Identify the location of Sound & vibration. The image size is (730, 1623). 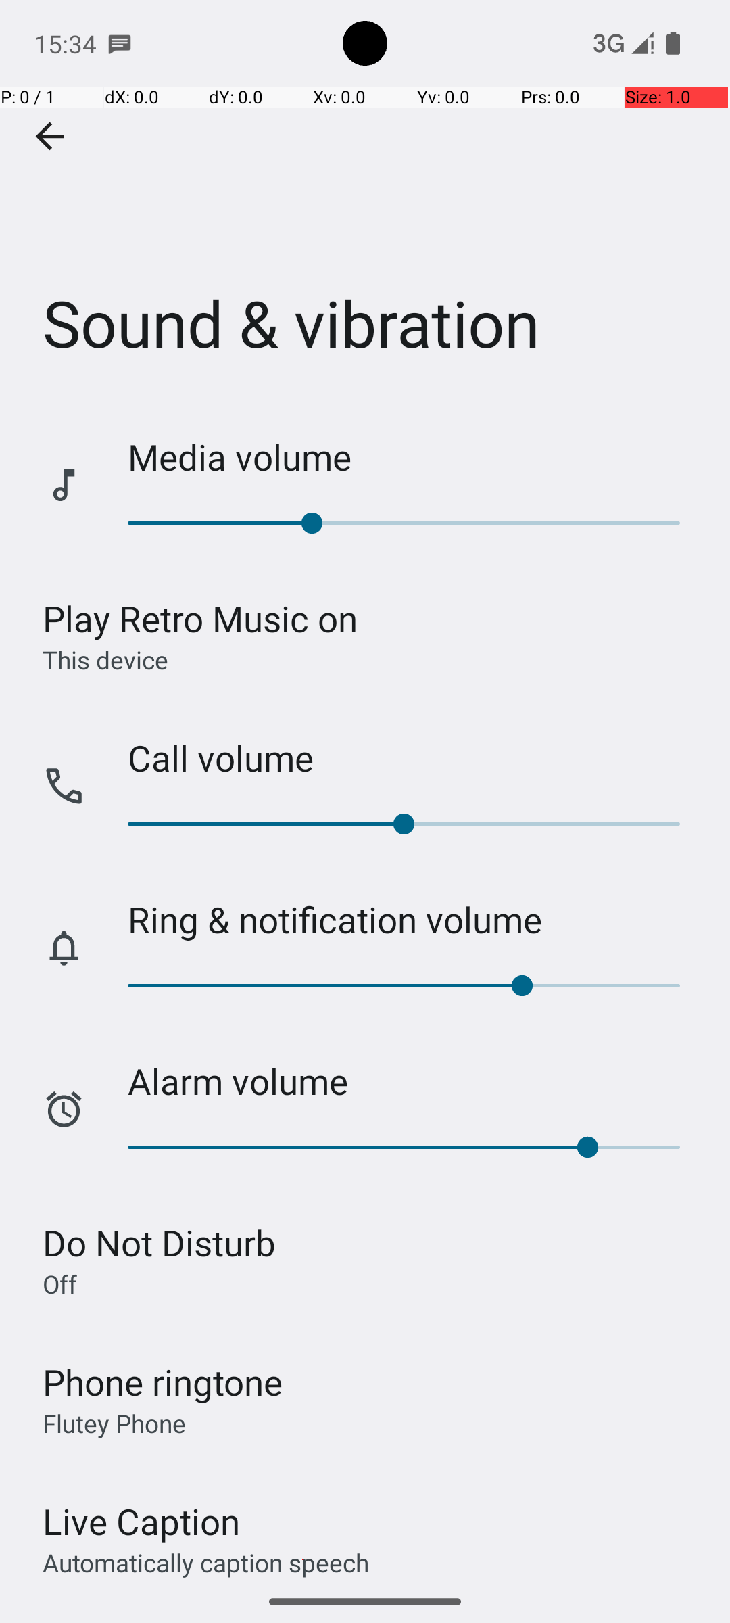
(365, 202).